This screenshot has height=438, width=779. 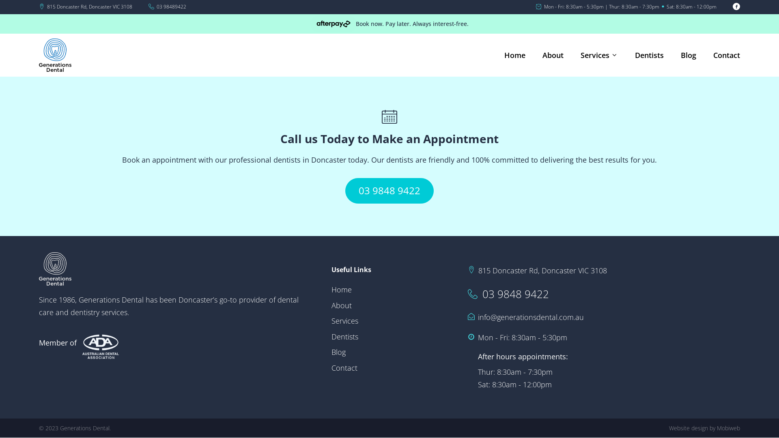 I want to click on 03 9848 9422, so click(x=516, y=294).